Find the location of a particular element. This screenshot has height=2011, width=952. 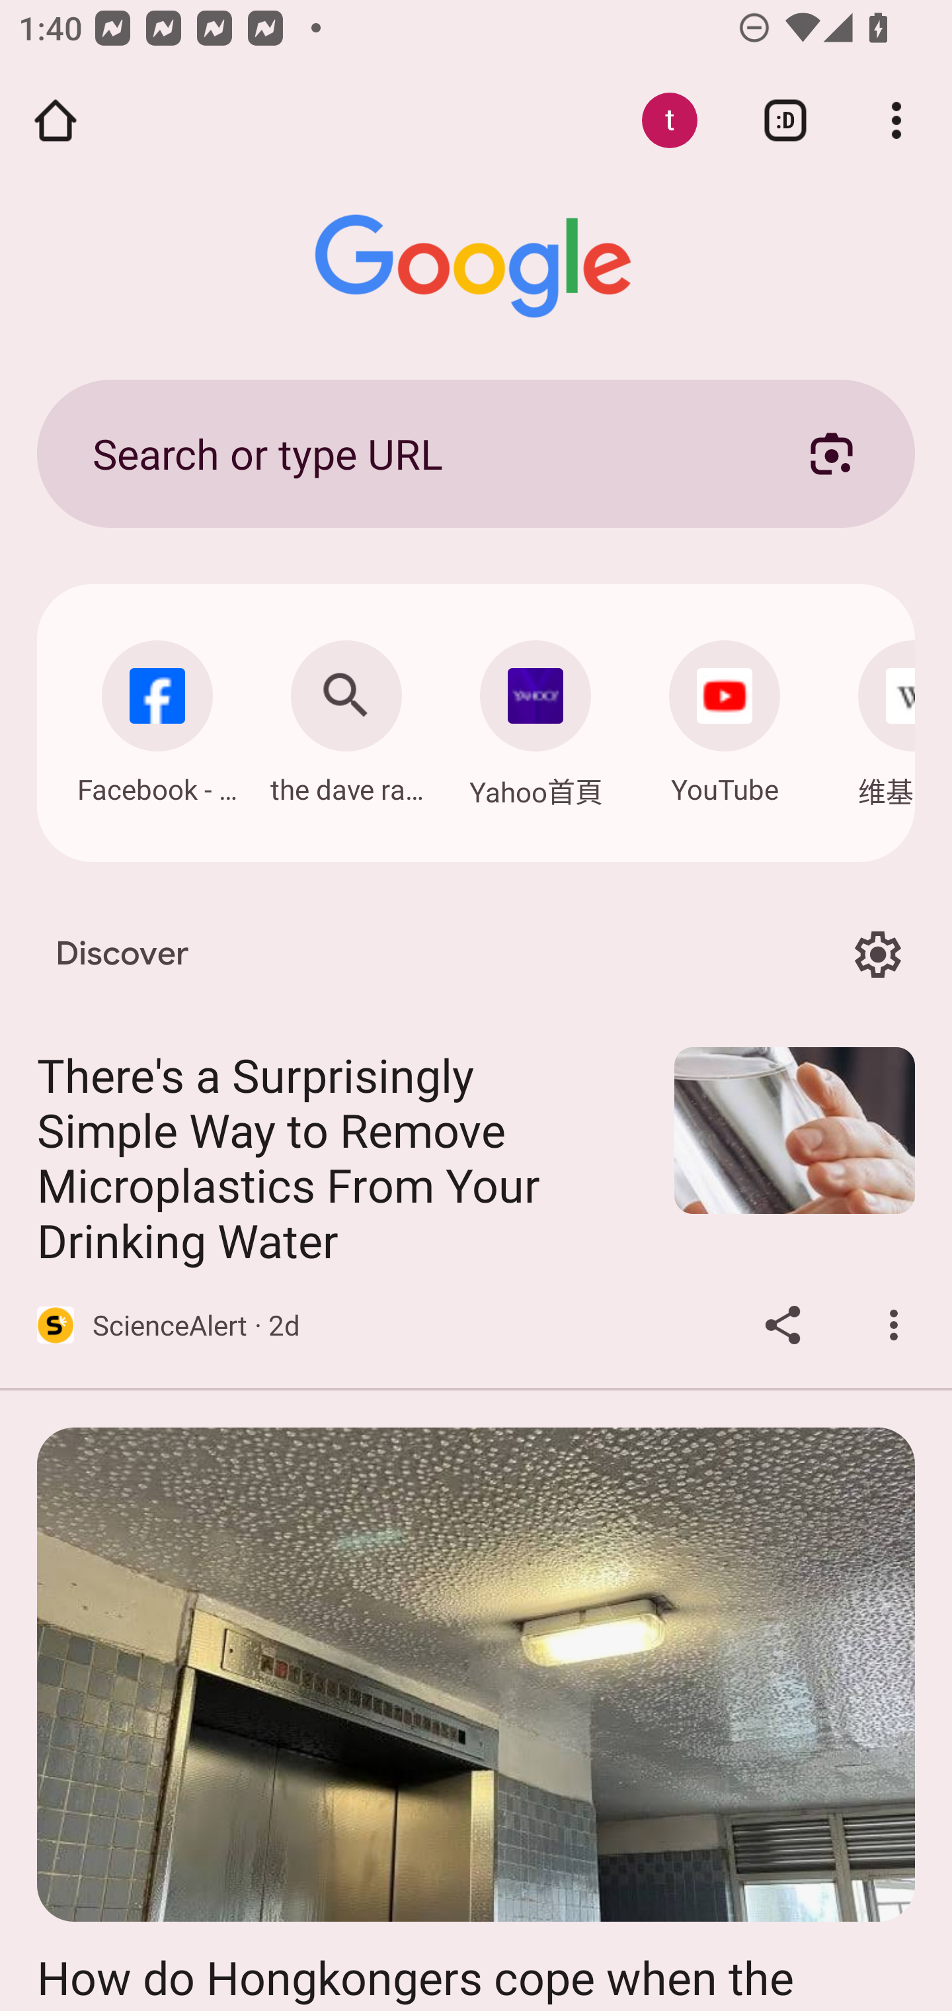

Navigate: YouTube: m.youtube.com YouTube is located at coordinates (725, 716).